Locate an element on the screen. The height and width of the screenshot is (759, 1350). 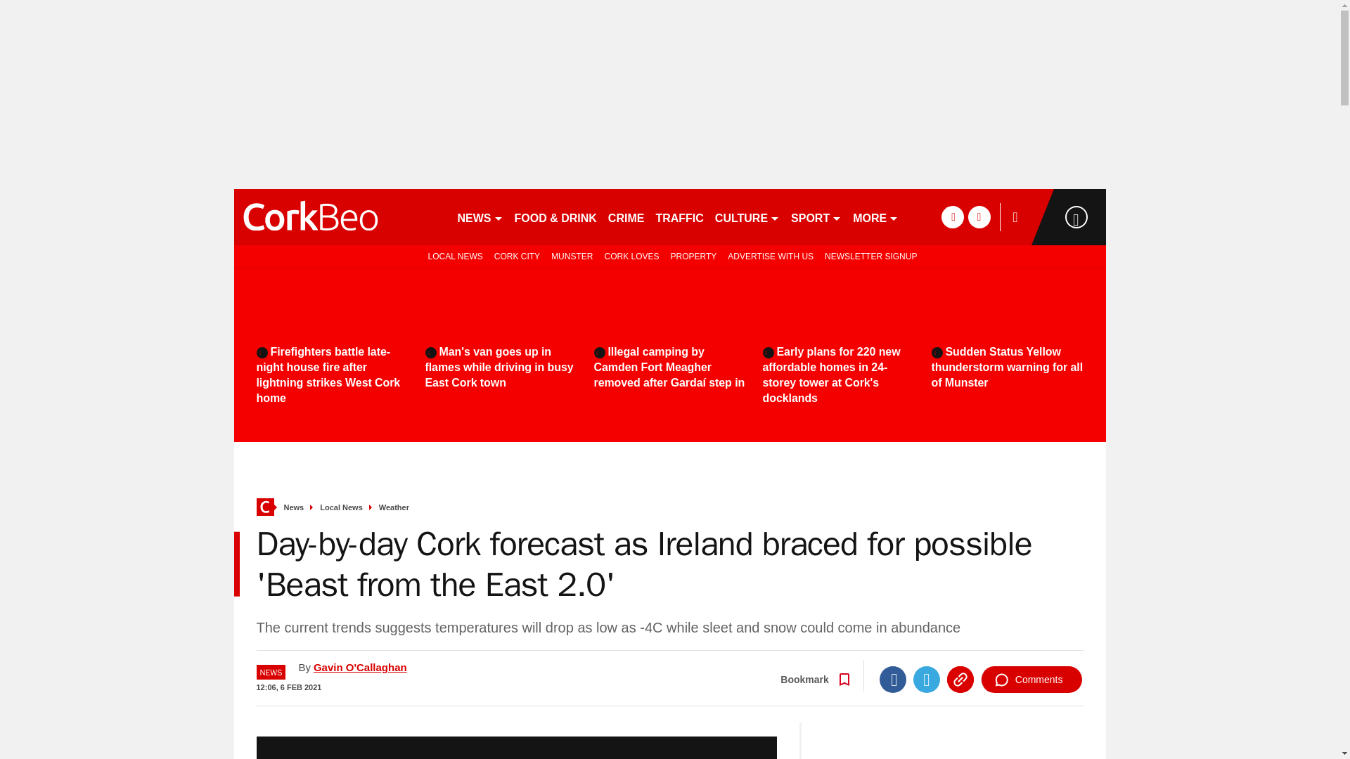
NEWSLETTER SIGNUP is located at coordinates (870, 256).